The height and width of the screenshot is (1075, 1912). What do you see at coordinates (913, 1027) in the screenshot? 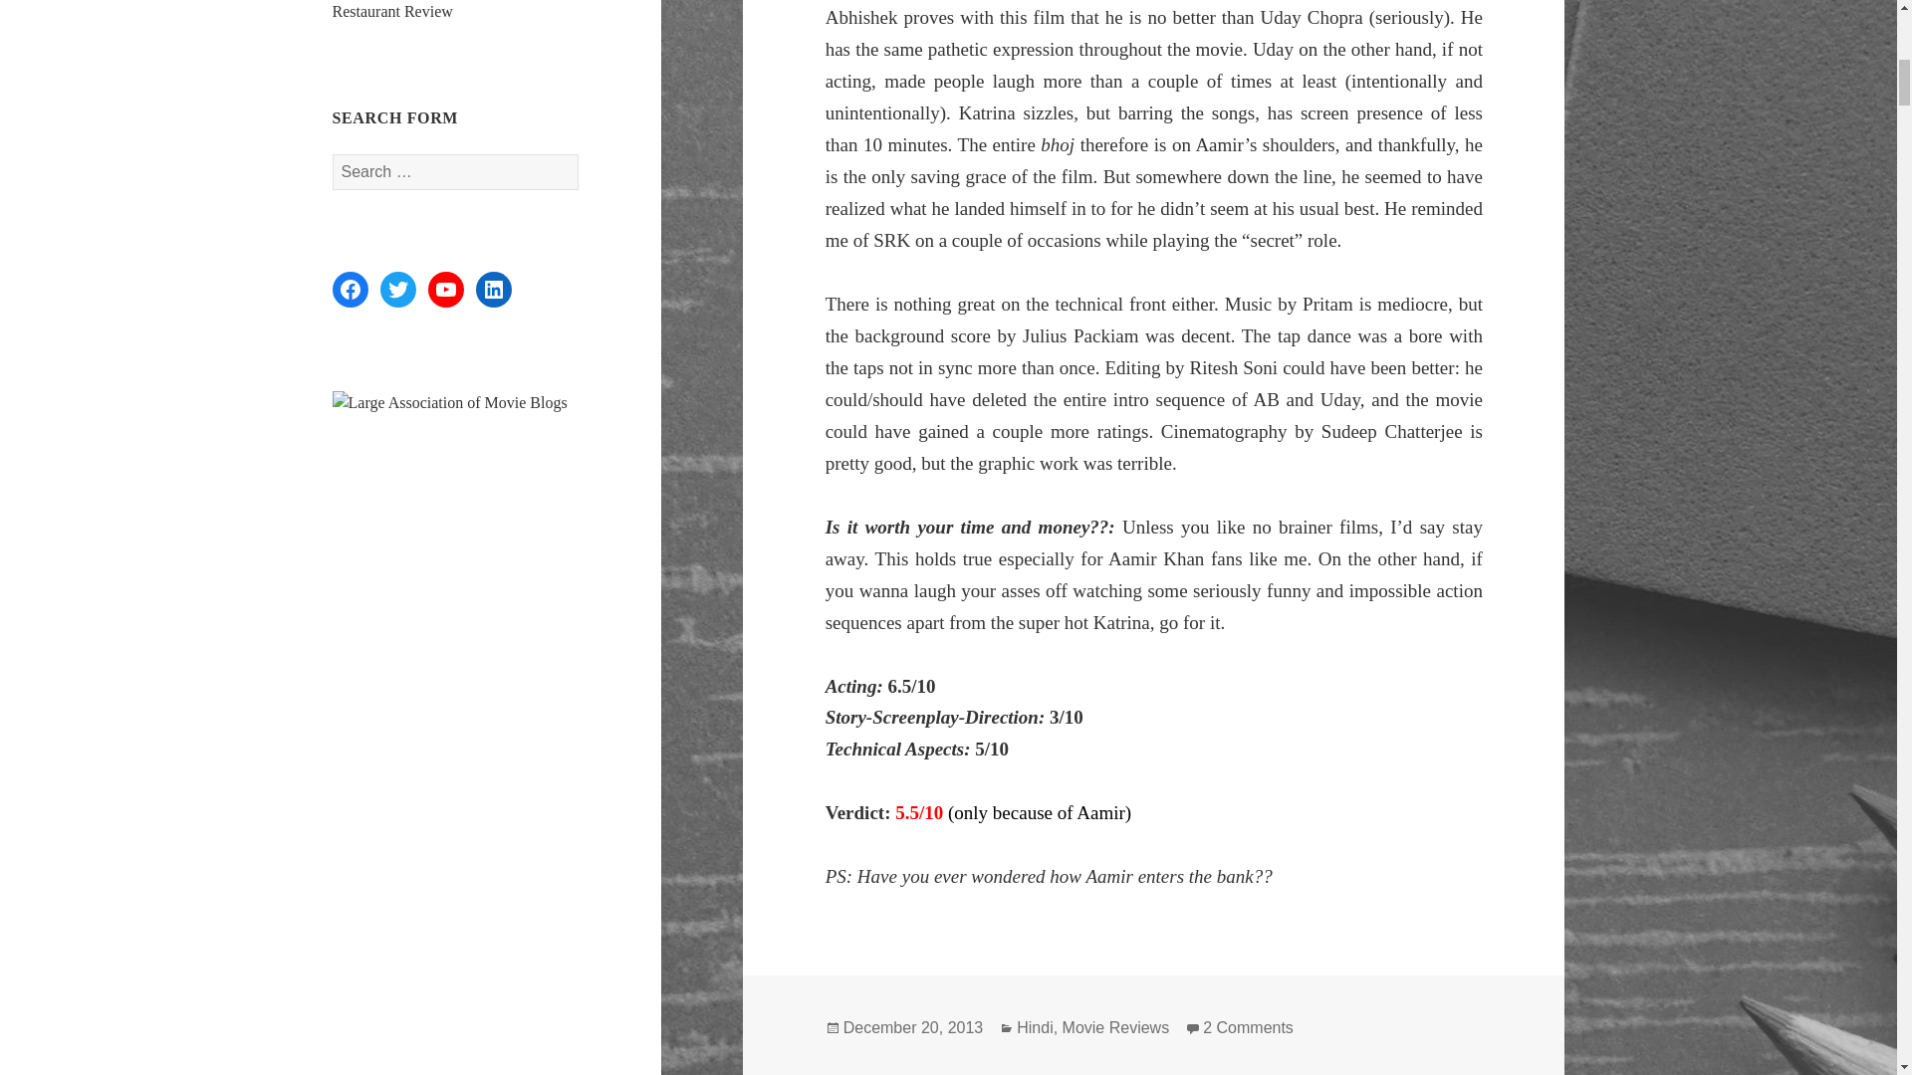
I see `December 20, 2013` at bounding box center [913, 1027].